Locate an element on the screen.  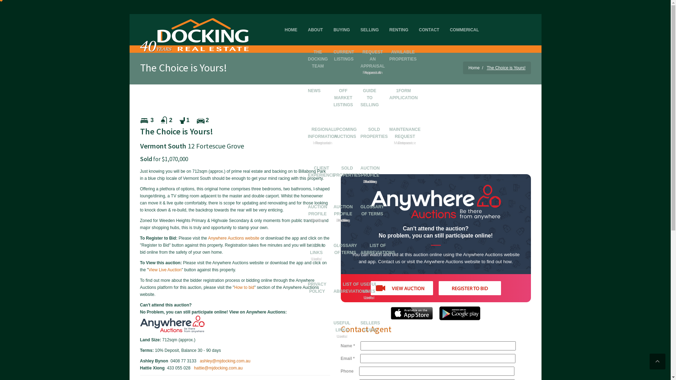
AVAILABLE PROPERTIES is located at coordinates (403, 49).